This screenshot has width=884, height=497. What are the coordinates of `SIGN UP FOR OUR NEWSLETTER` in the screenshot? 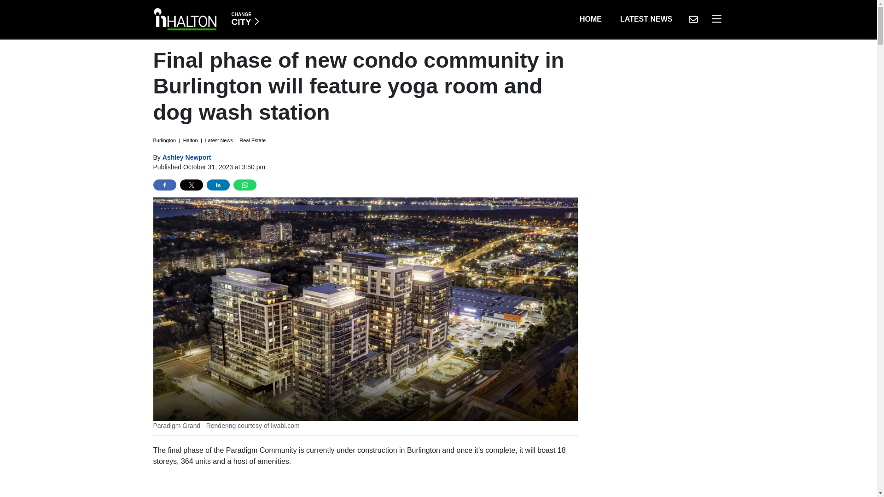 It's located at (366, 486).